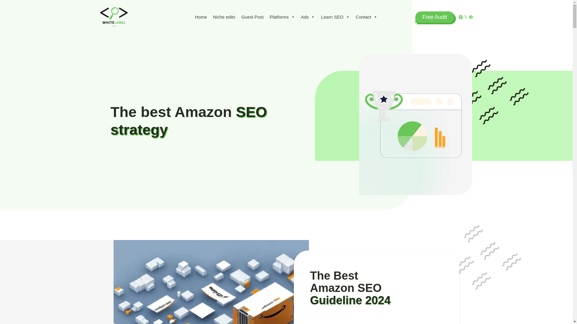  Describe the element at coordinates (335, 16) in the screenshot. I see `Learn SEO` at that location.